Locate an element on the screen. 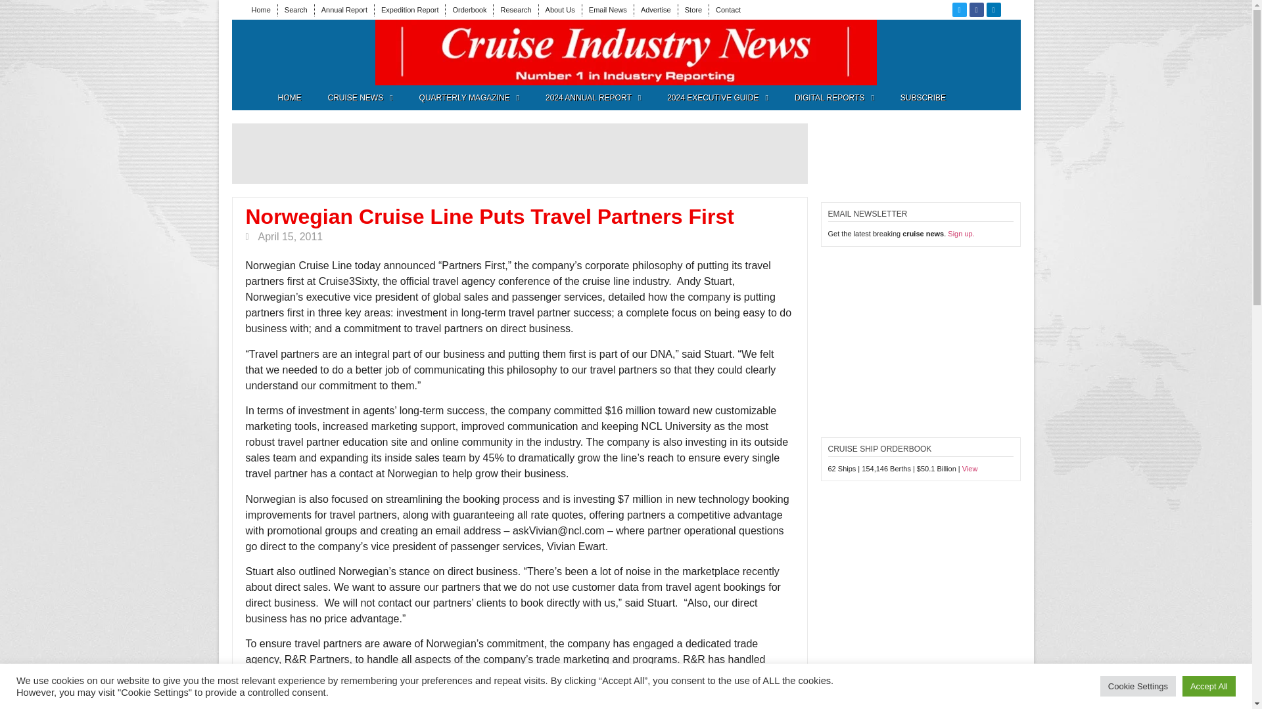  About Us is located at coordinates (560, 9).